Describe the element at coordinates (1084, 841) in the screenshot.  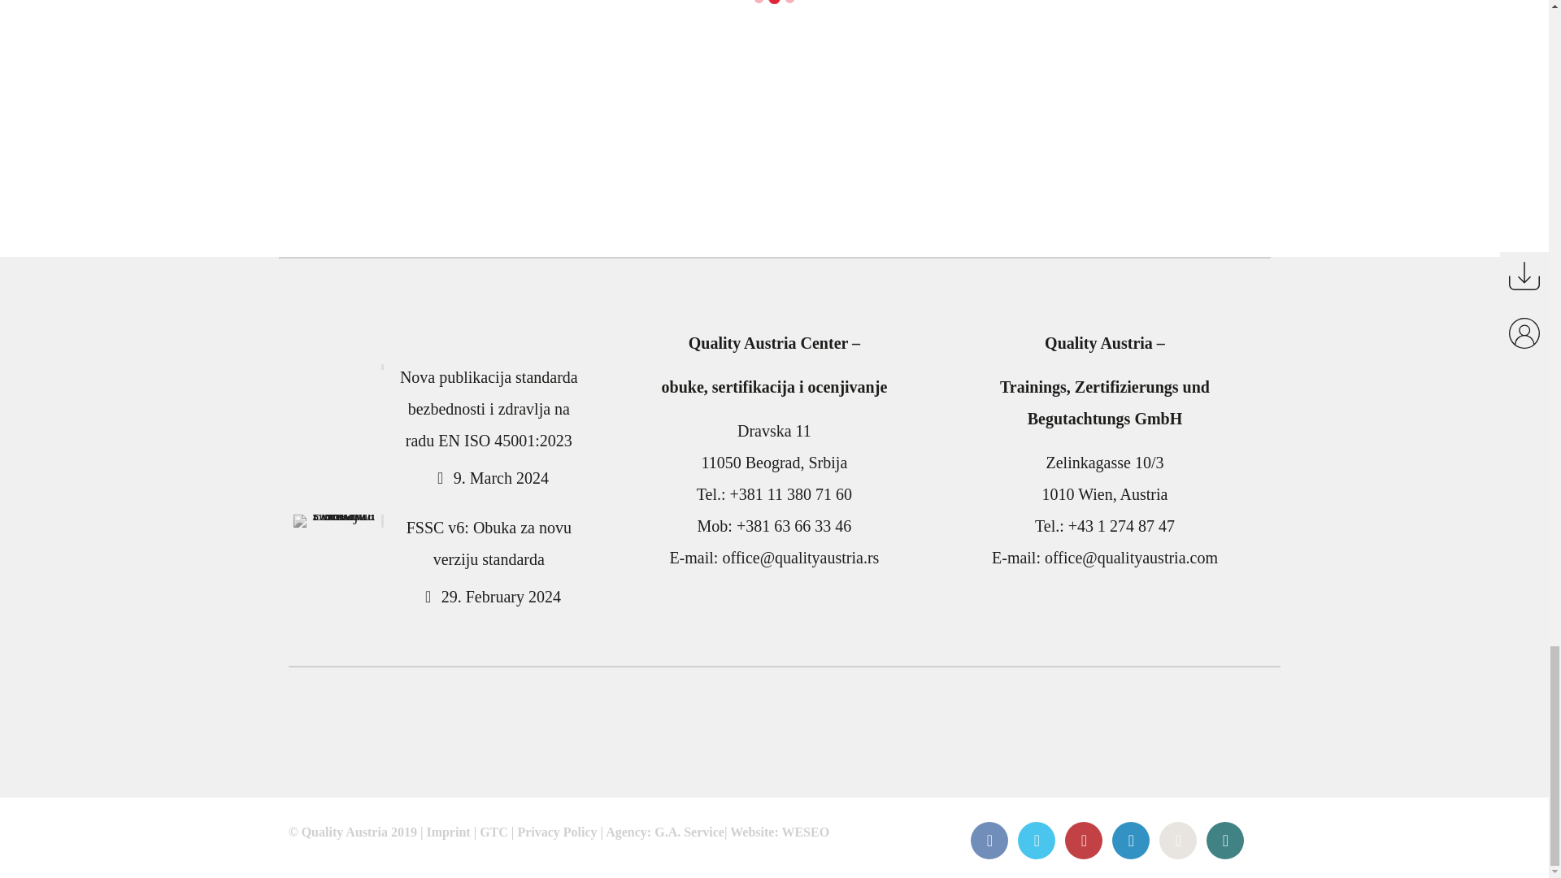
I see `YouTube` at that location.